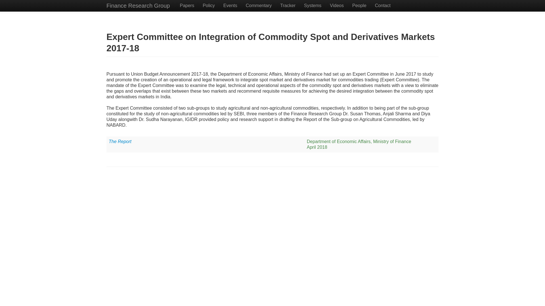 This screenshot has height=306, width=545. I want to click on The Report, so click(120, 141).